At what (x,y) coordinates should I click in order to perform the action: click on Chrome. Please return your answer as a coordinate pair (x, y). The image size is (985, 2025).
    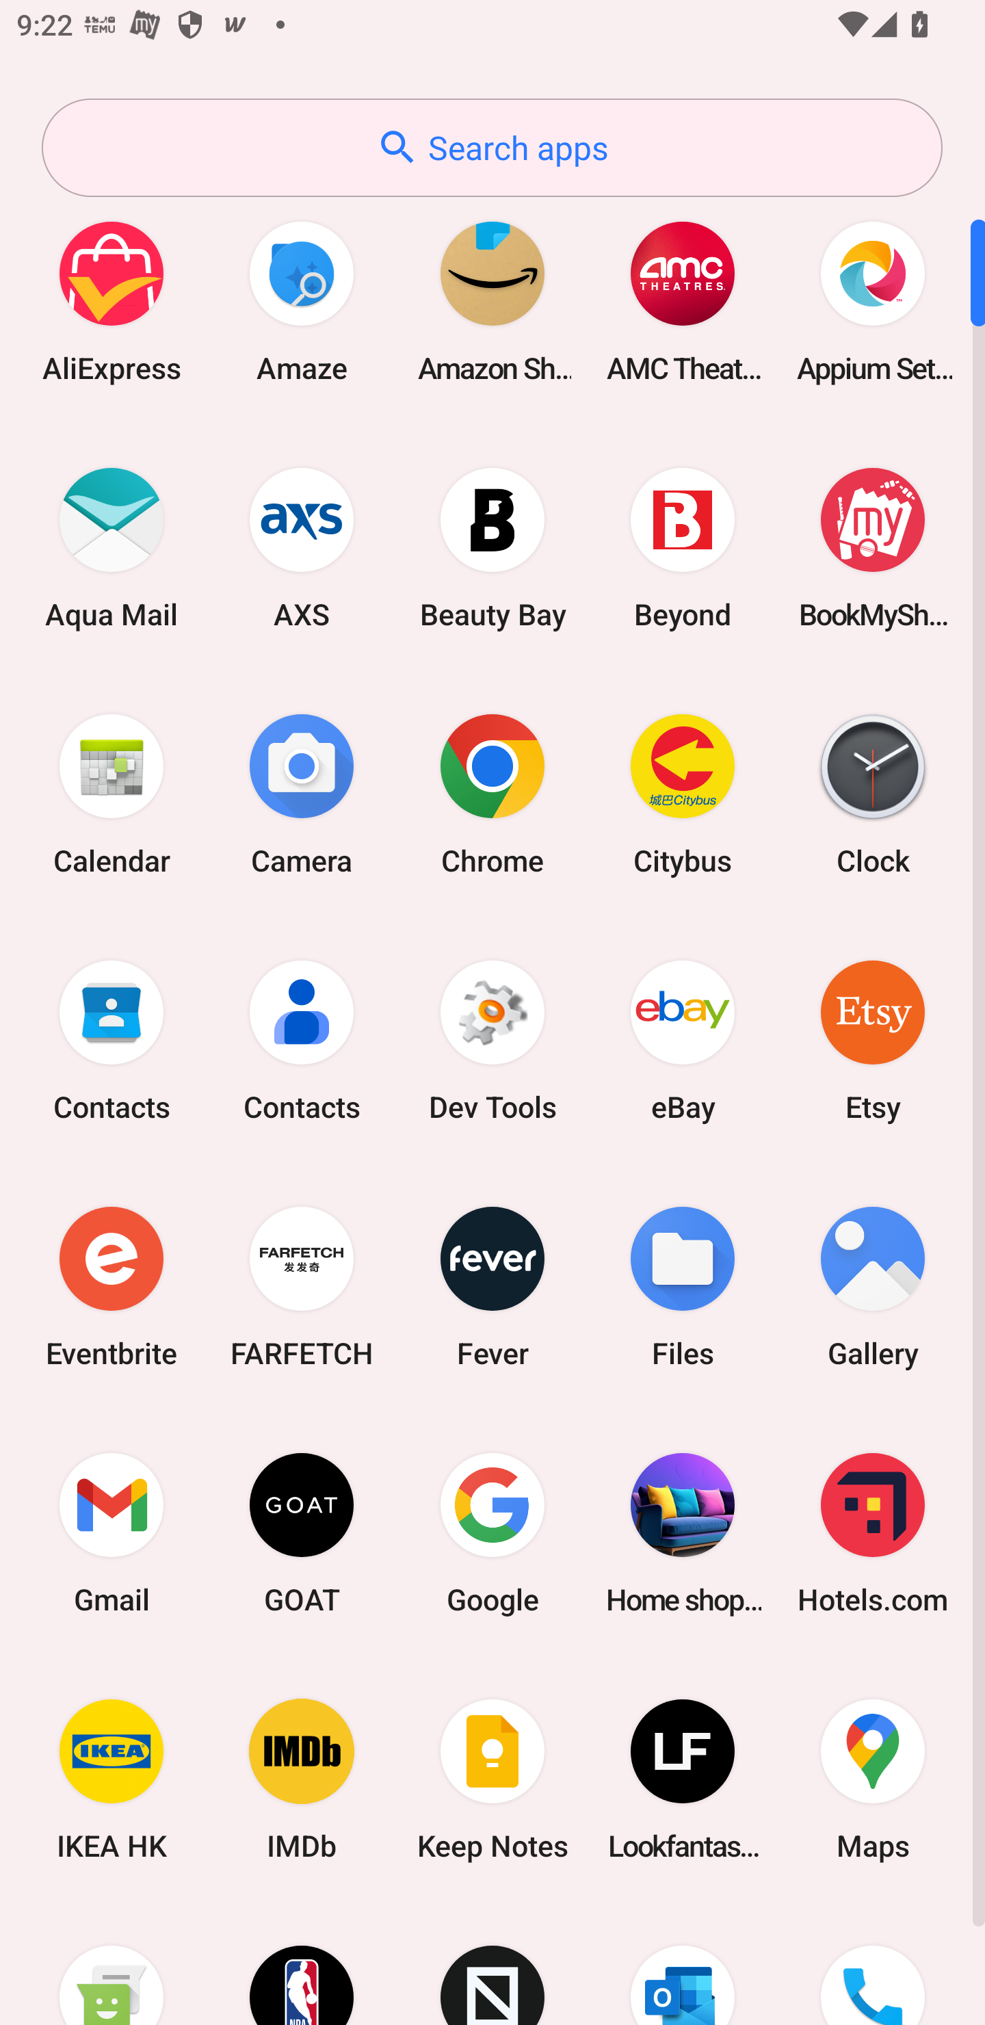
    Looking at the image, I should click on (492, 794).